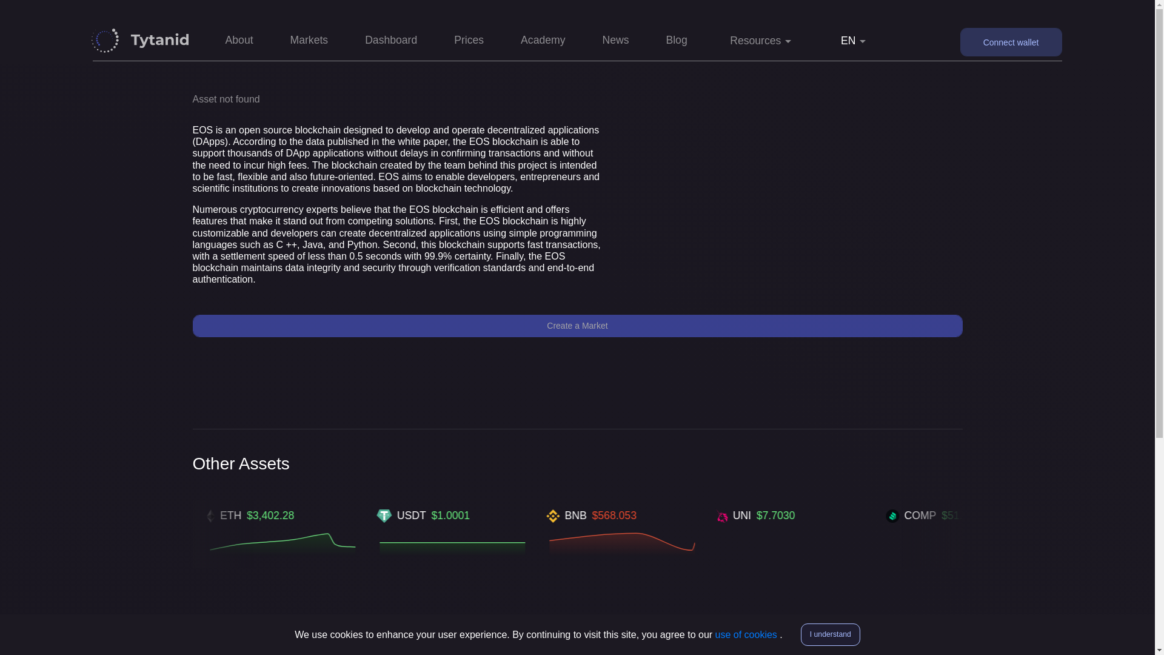 This screenshot has height=655, width=1164. Describe the element at coordinates (390, 42) in the screenshot. I see `Dashboard` at that location.